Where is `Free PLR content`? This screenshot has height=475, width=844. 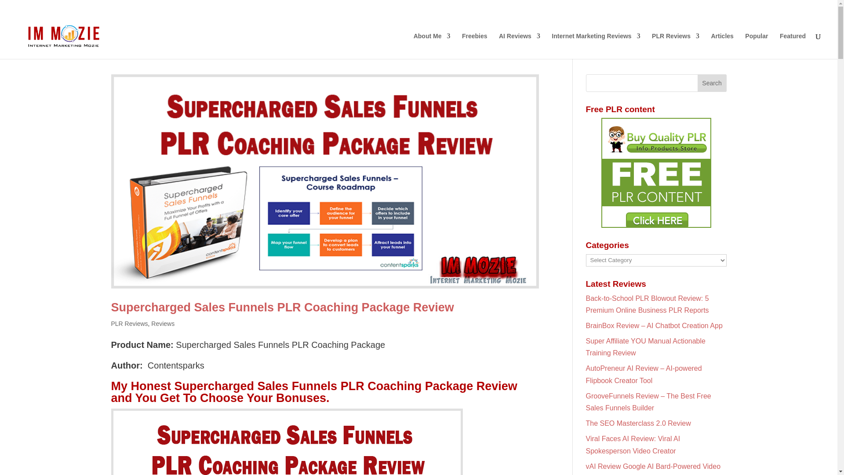
Free PLR content is located at coordinates (656, 172).